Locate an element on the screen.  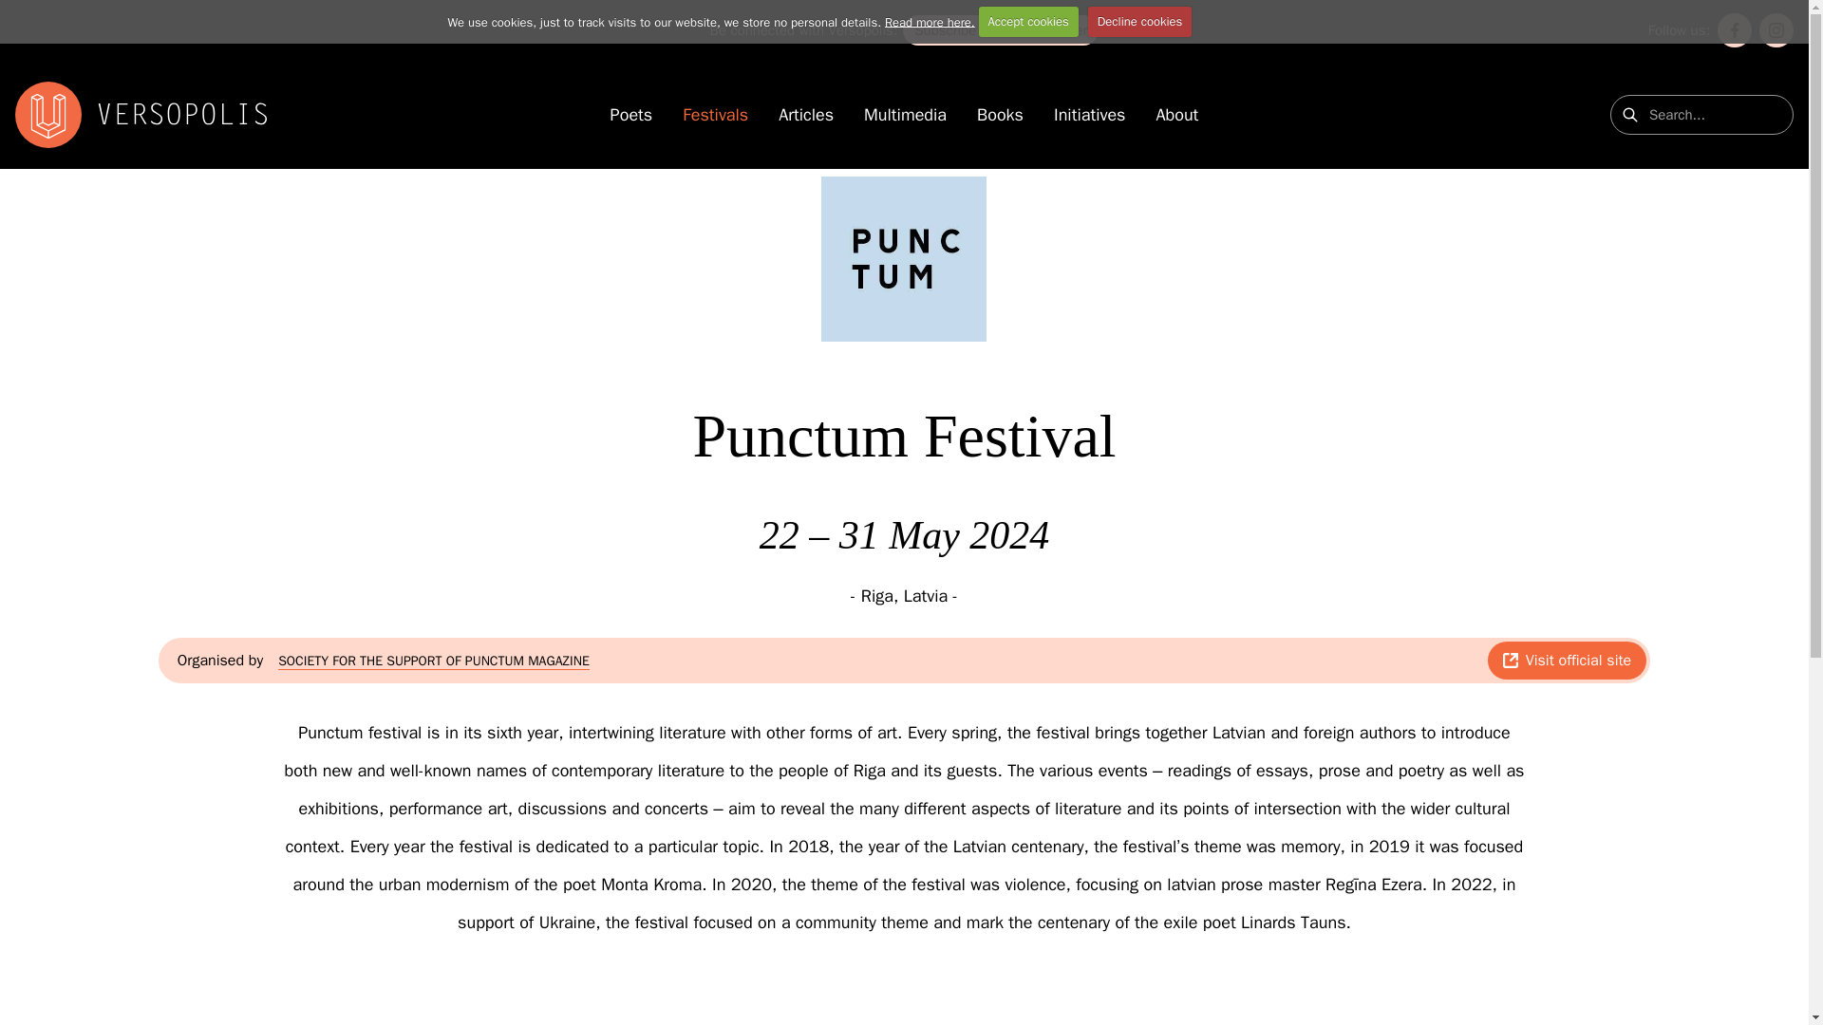
About is located at coordinates (1176, 116).